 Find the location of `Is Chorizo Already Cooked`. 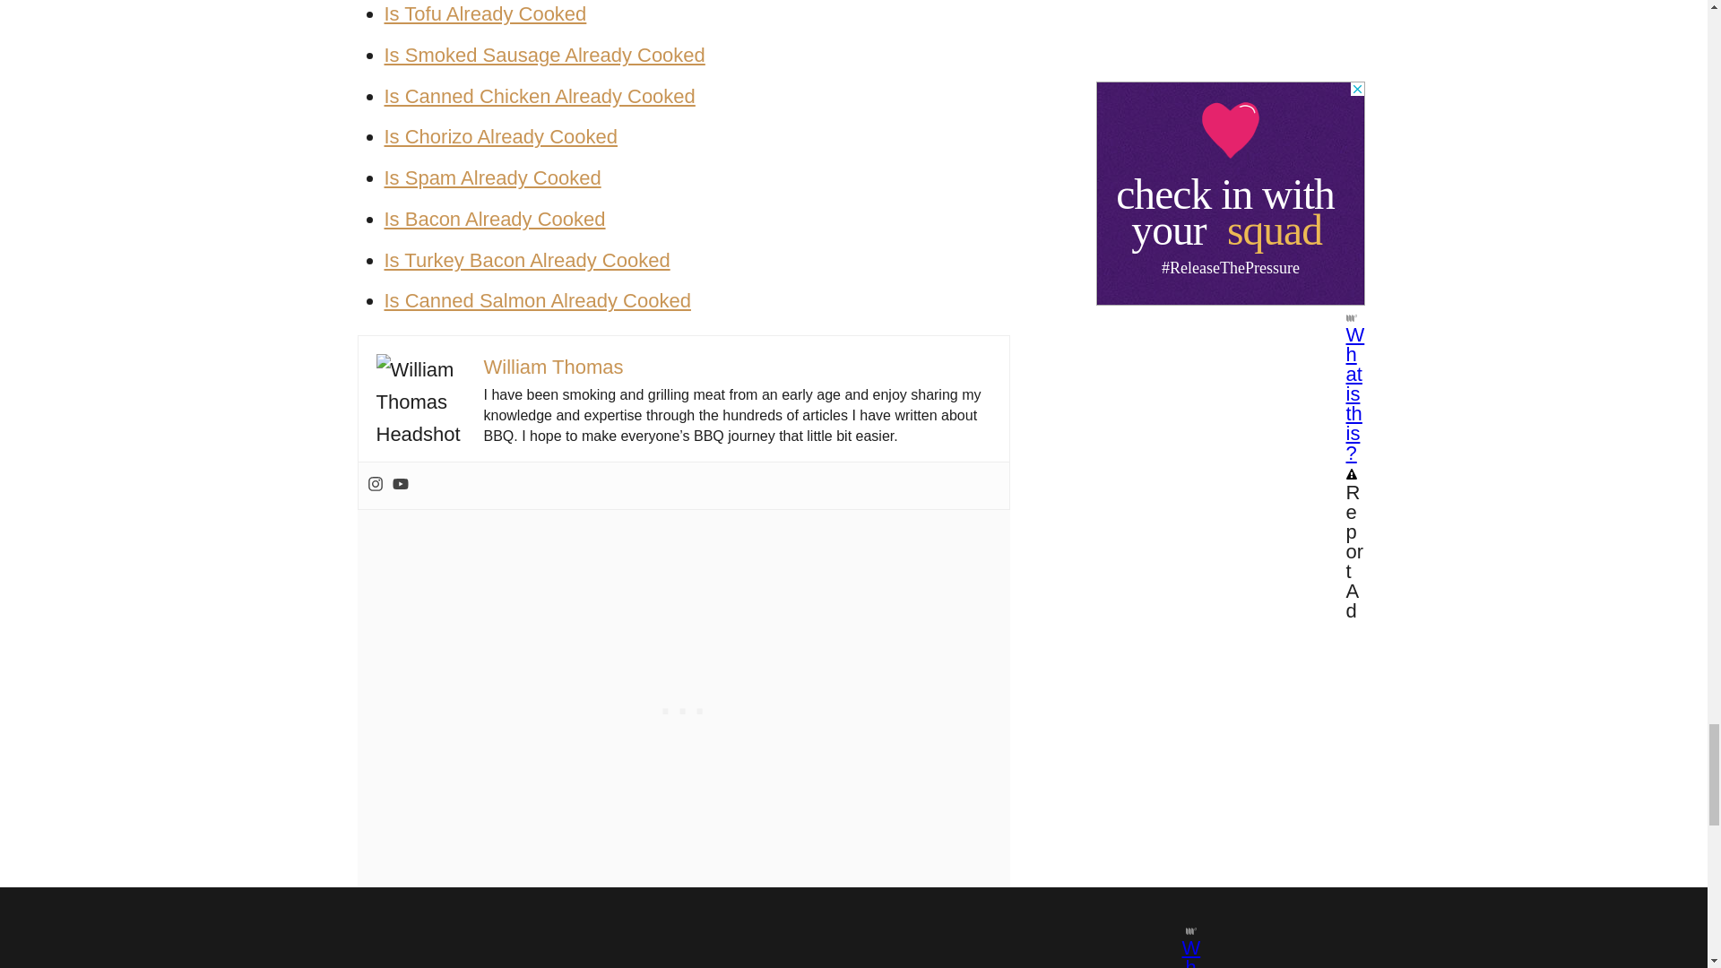

Is Chorizo Already Cooked is located at coordinates (500, 136).